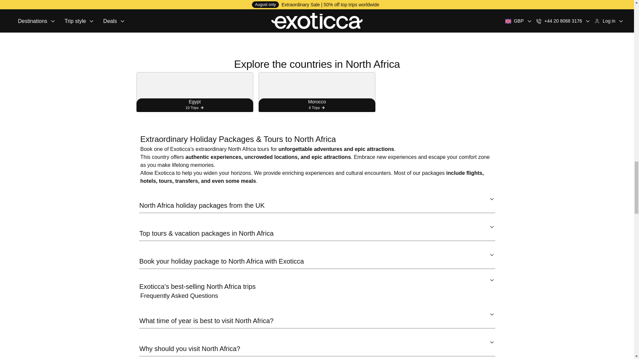 This screenshot has height=359, width=639. I want to click on arrow-icon, so click(492, 342).